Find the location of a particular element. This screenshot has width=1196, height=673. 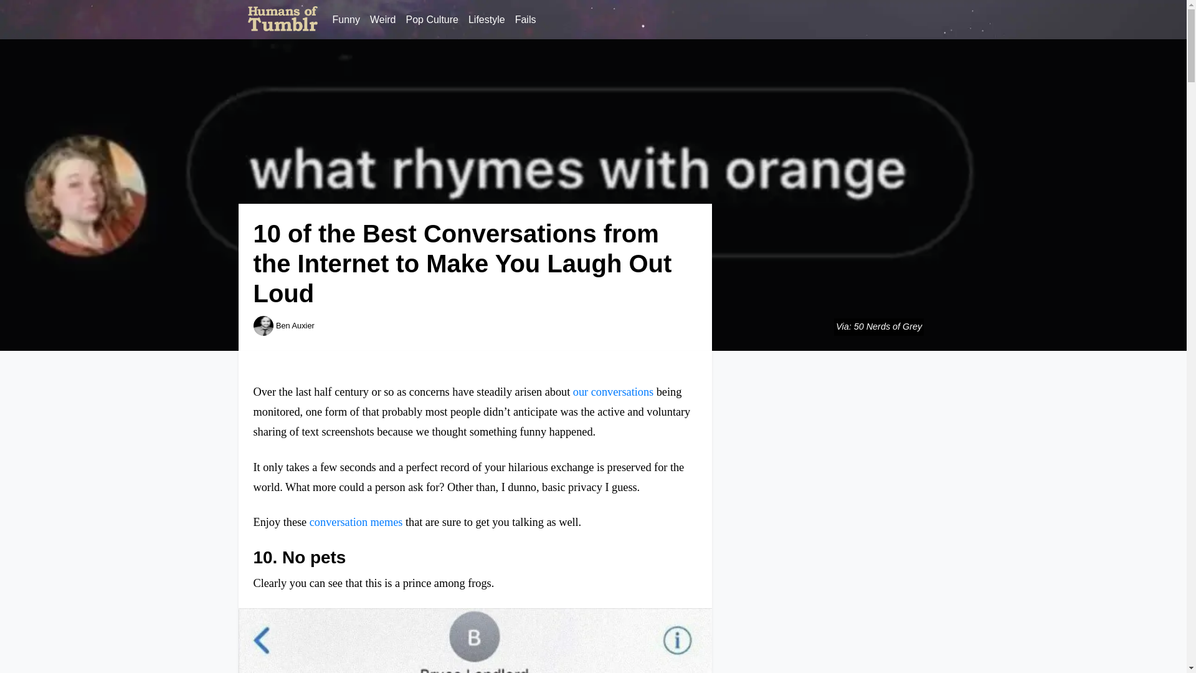

Pop Culture is located at coordinates (432, 19).